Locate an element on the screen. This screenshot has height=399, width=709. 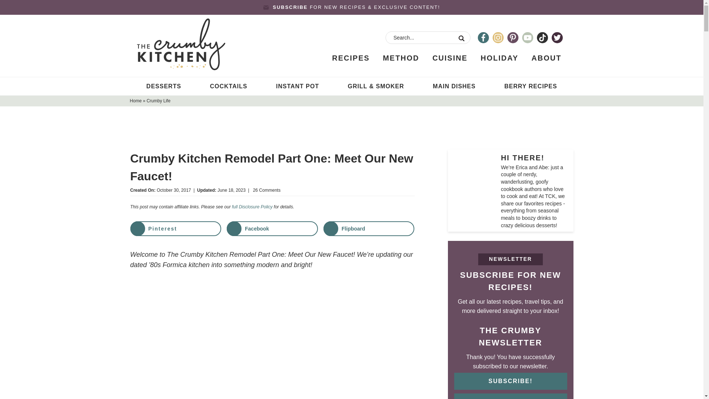
Share on Flipboard is located at coordinates (369, 229).